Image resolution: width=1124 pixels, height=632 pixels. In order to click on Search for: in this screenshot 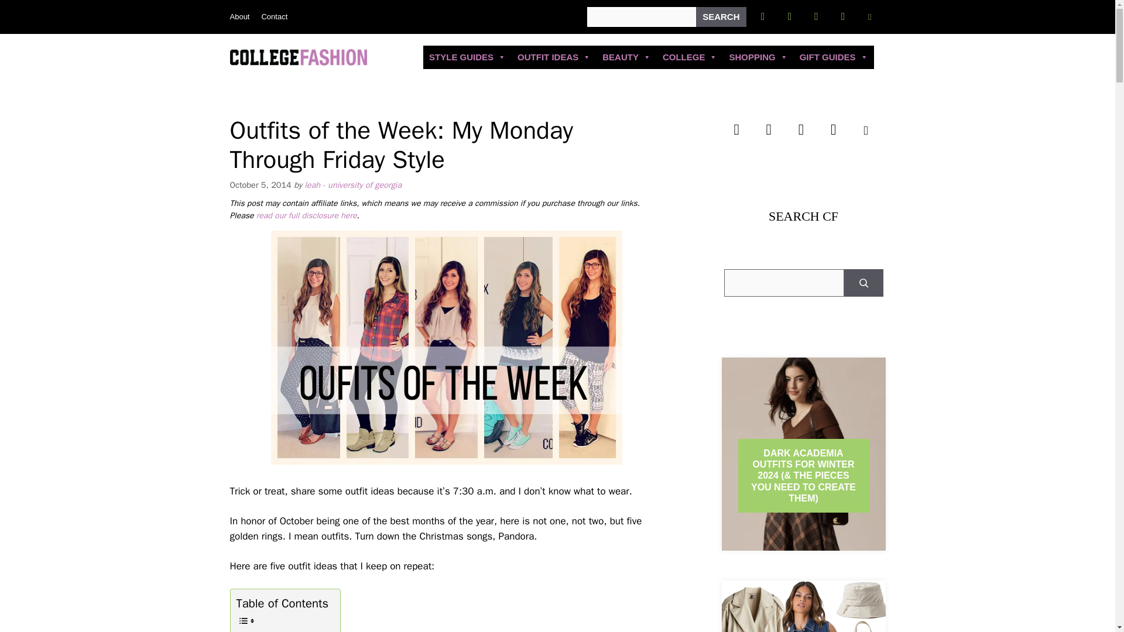, I will do `click(641, 16)`.